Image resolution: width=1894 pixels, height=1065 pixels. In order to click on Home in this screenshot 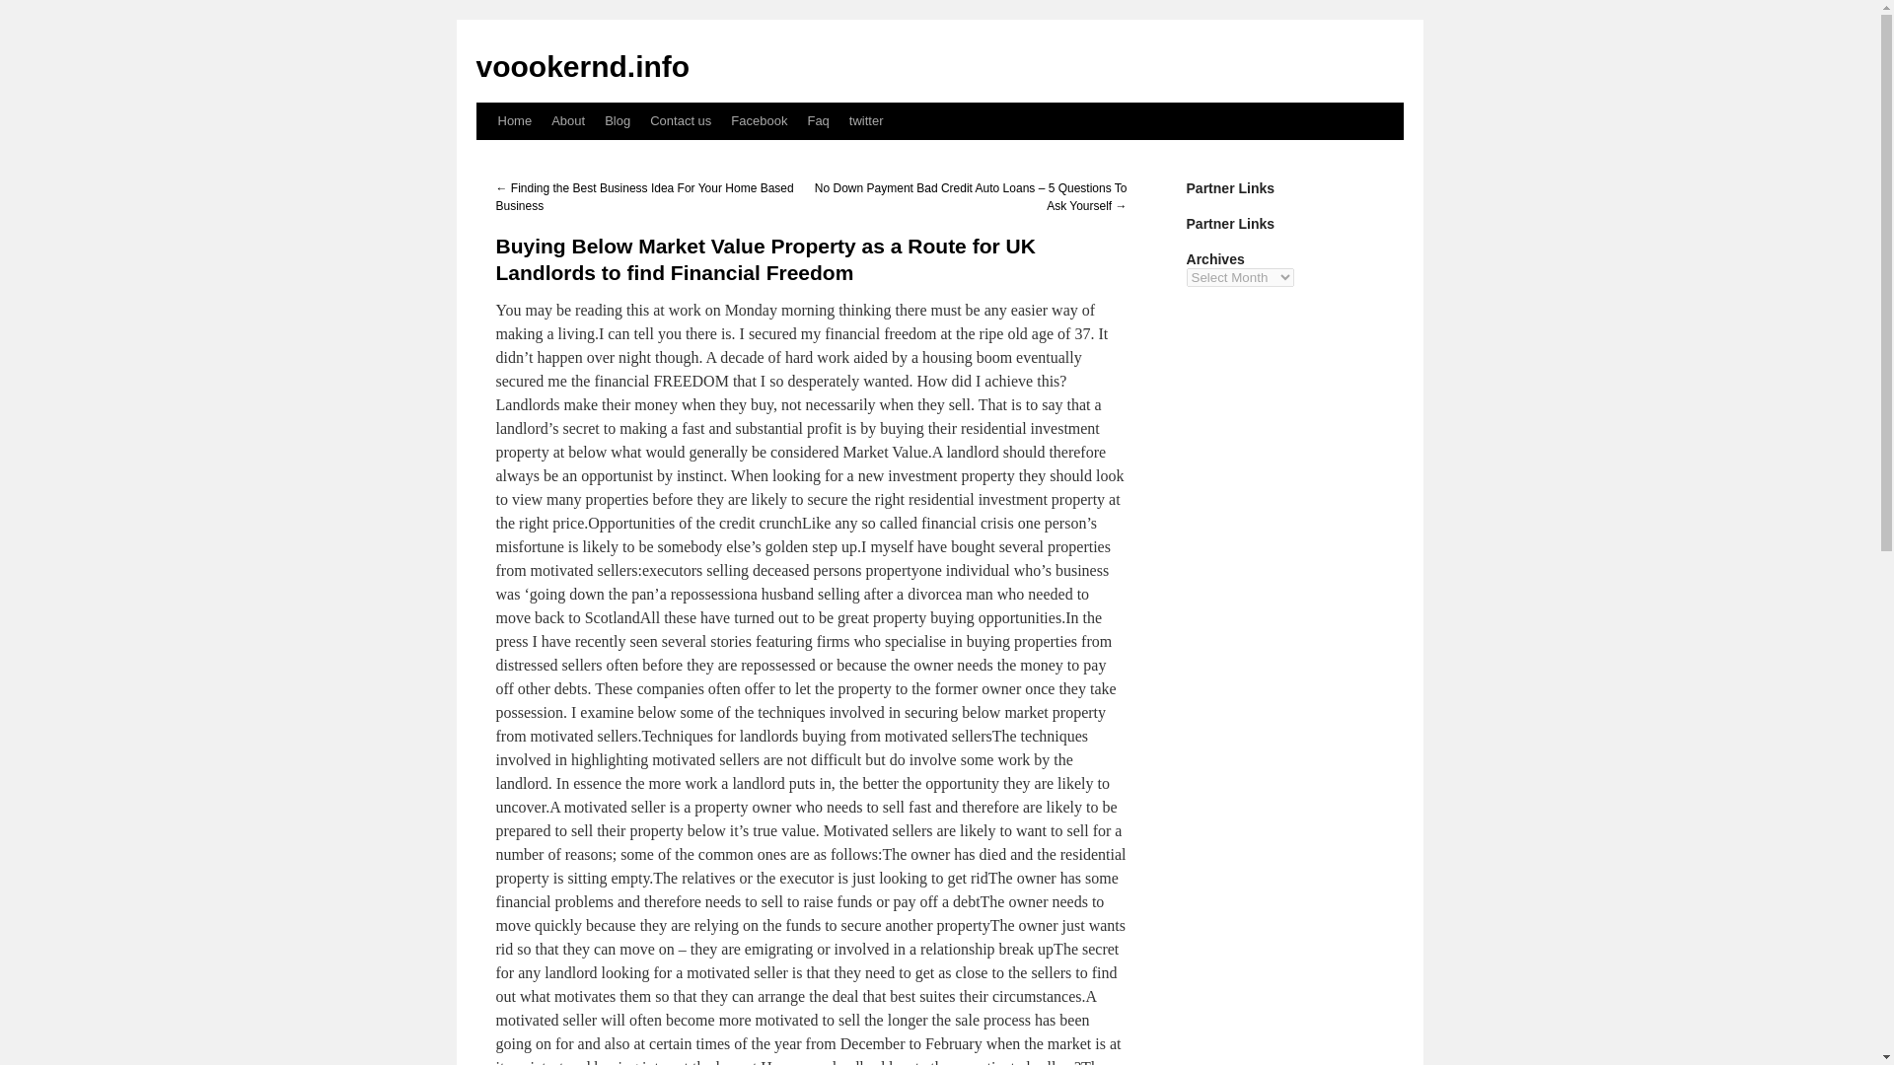, I will do `click(514, 120)`.